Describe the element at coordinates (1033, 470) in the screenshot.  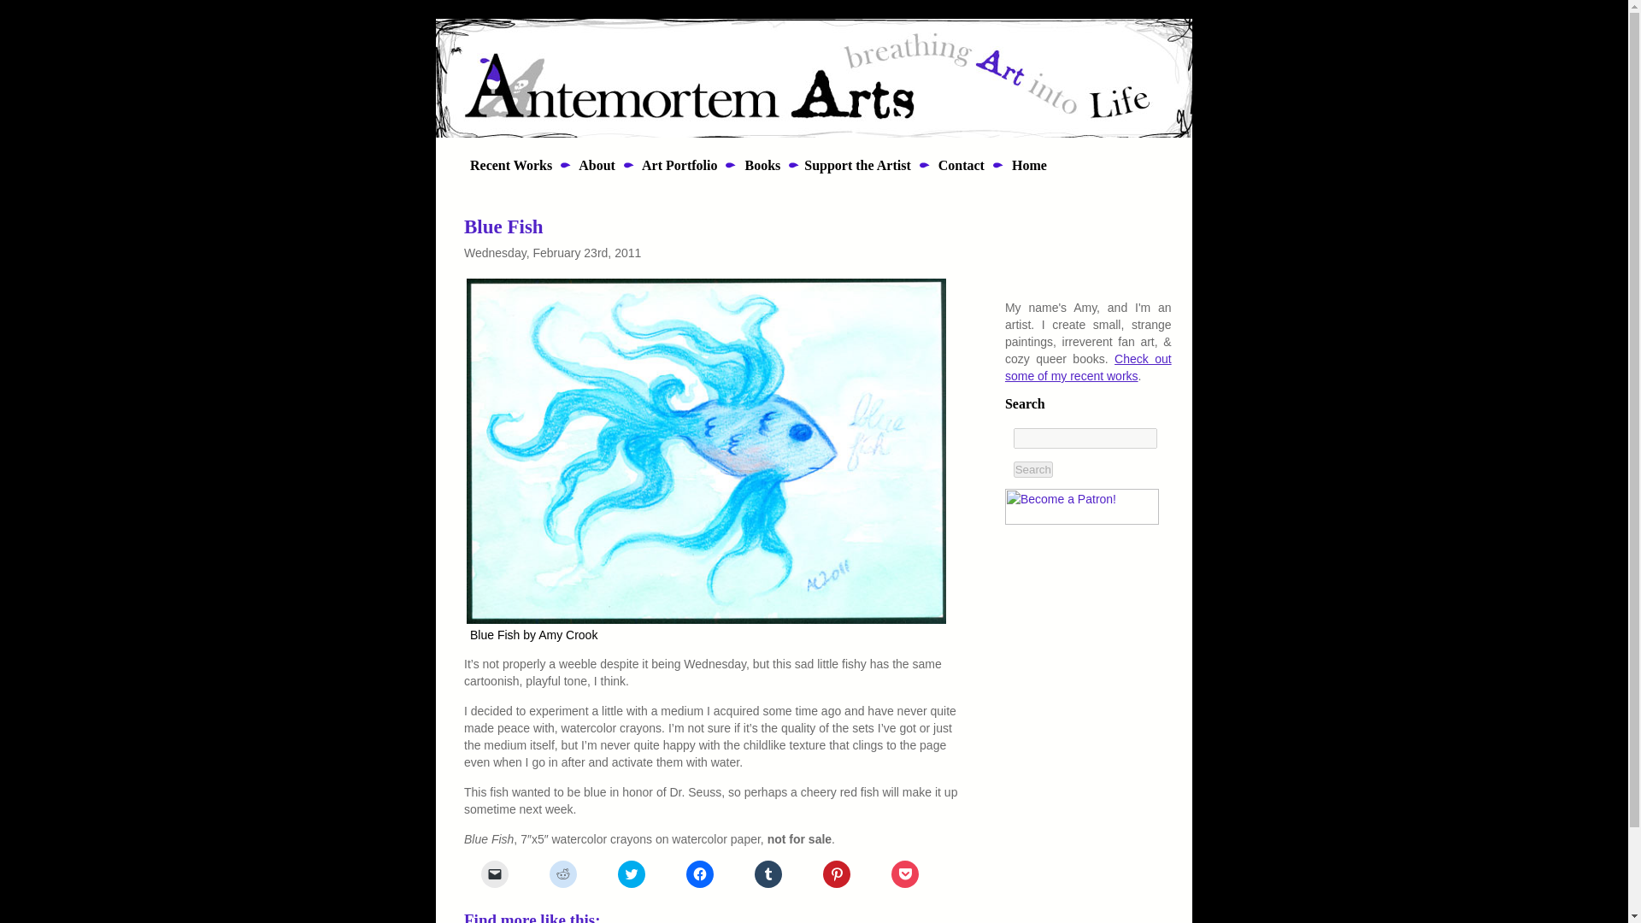
I see `Search` at that location.